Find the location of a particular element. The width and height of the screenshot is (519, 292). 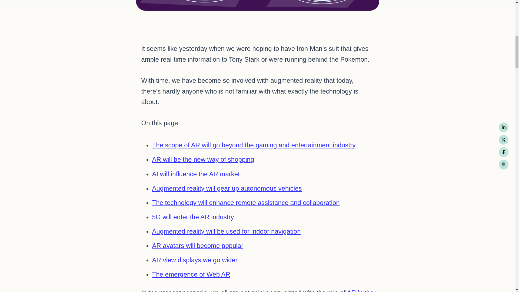

AR view displays we go wider is located at coordinates (195, 260).